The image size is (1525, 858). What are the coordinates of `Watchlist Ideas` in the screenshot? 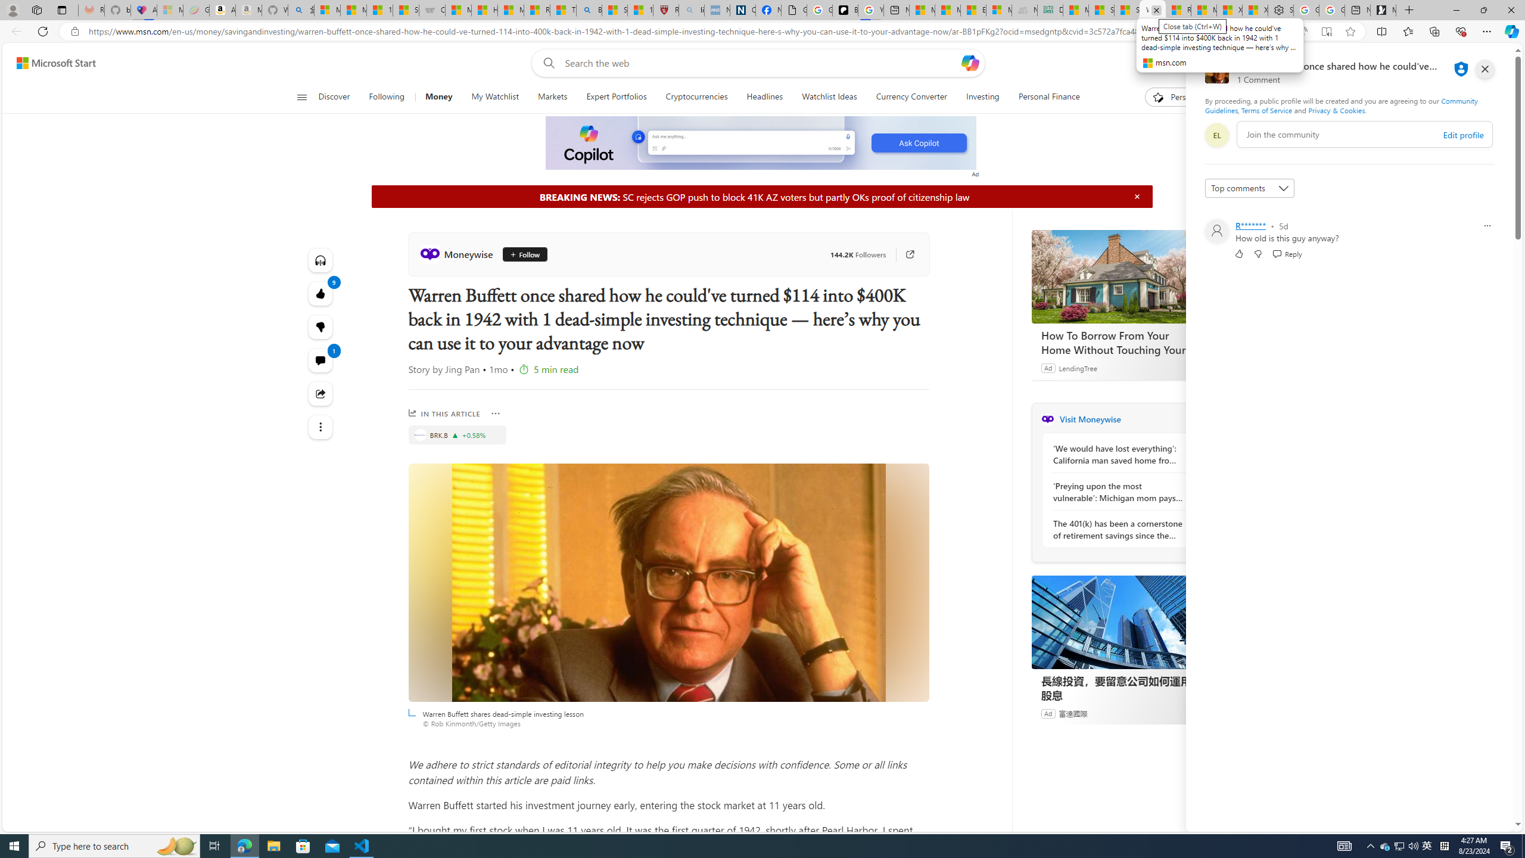 It's located at (829, 97).